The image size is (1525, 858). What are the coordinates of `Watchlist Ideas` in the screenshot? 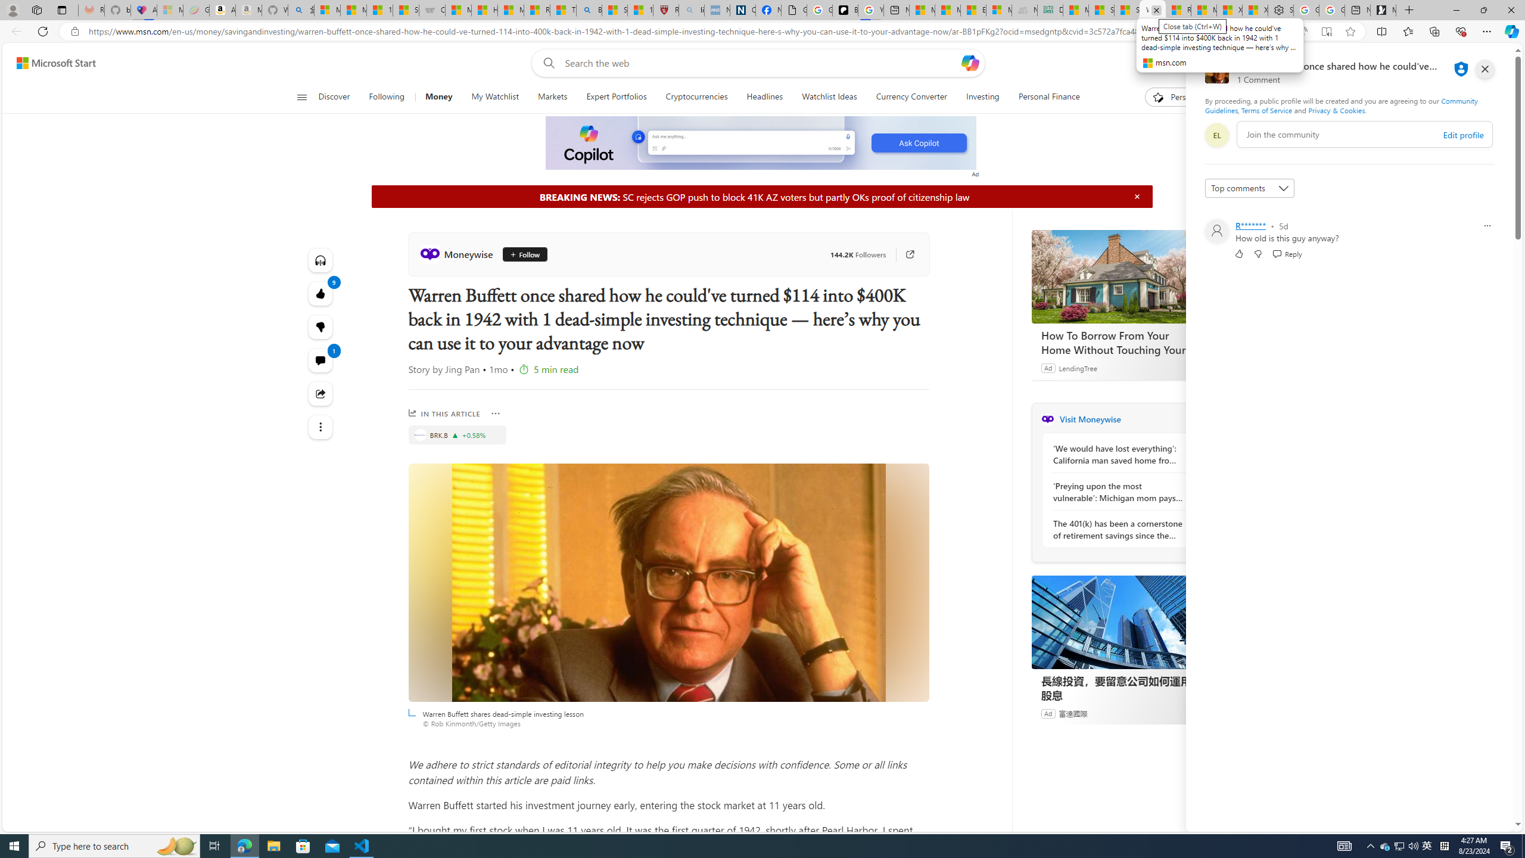 It's located at (829, 97).